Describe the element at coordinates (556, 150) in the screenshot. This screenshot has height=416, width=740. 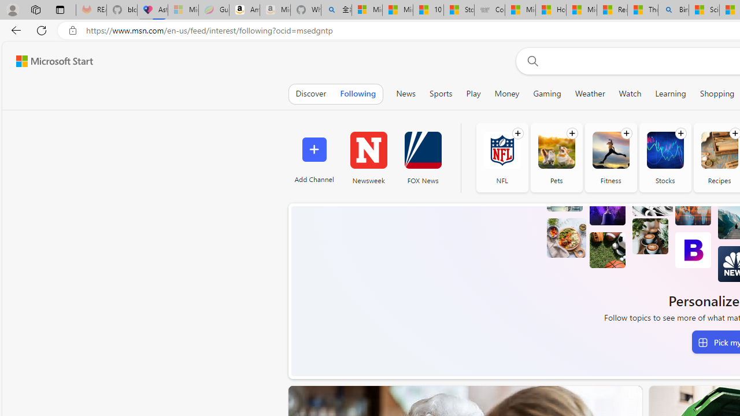
I see `Pets` at that location.